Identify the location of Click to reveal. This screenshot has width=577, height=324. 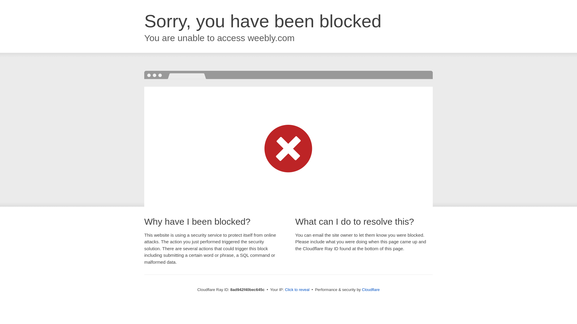
(297, 290).